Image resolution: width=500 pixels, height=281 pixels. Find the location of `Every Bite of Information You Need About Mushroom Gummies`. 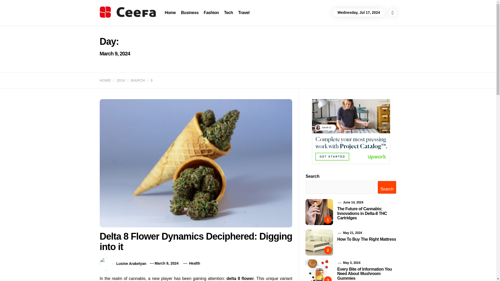

Every Bite of Information You Need About Mushroom Gummies is located at coordinates (365, 274).